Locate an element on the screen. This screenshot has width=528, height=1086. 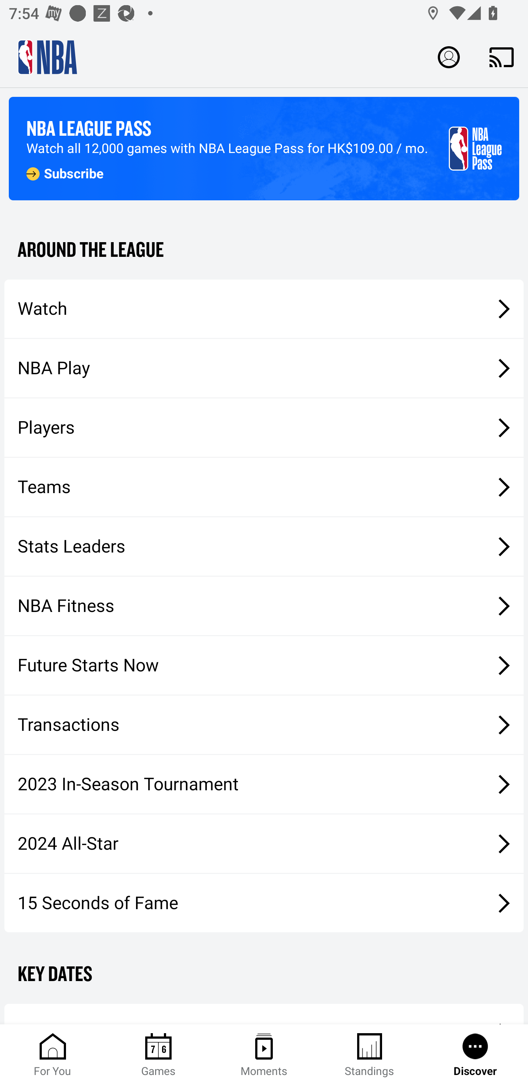
For You is located at coordinates (53, 1055).